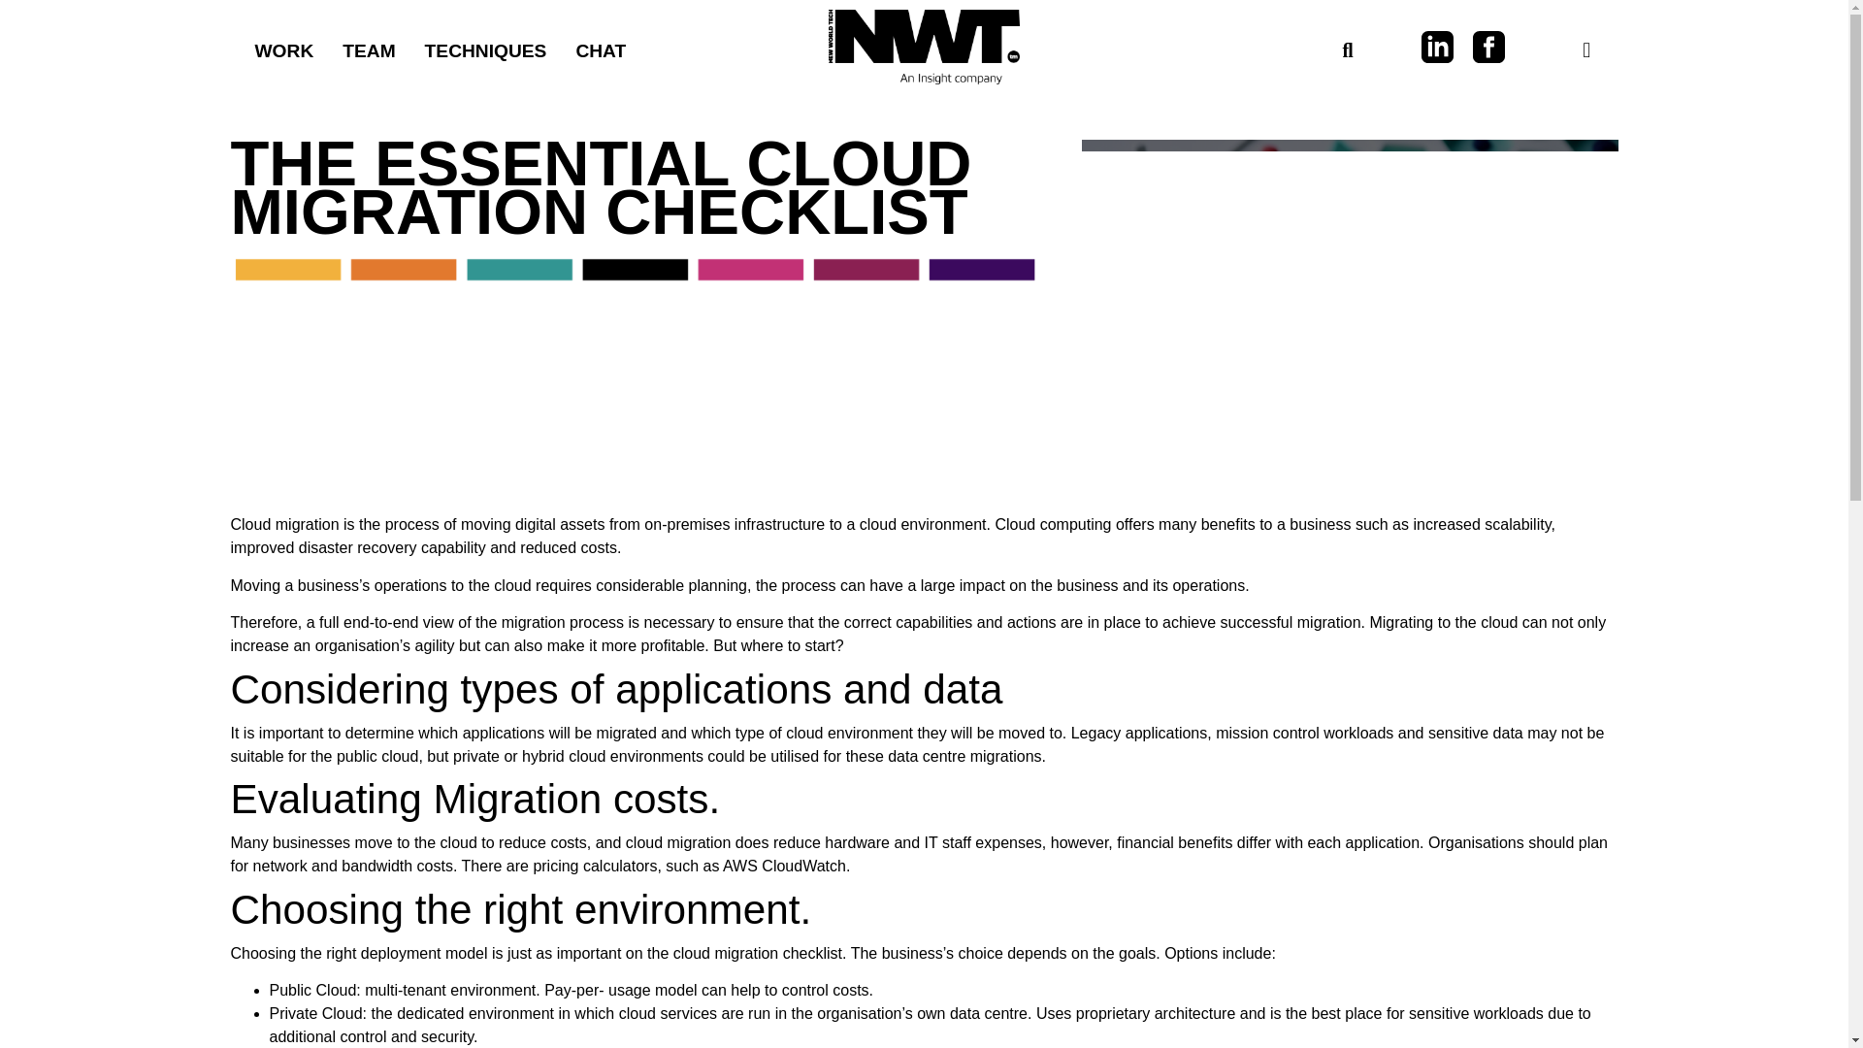  Describe the element at coordinates (284, 50) in the screenshot. I see `WORK` at that location.